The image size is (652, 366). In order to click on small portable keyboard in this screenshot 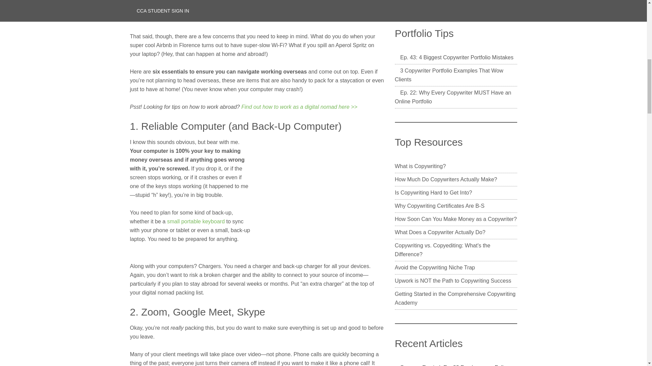, I will do `click(196, 221)`.